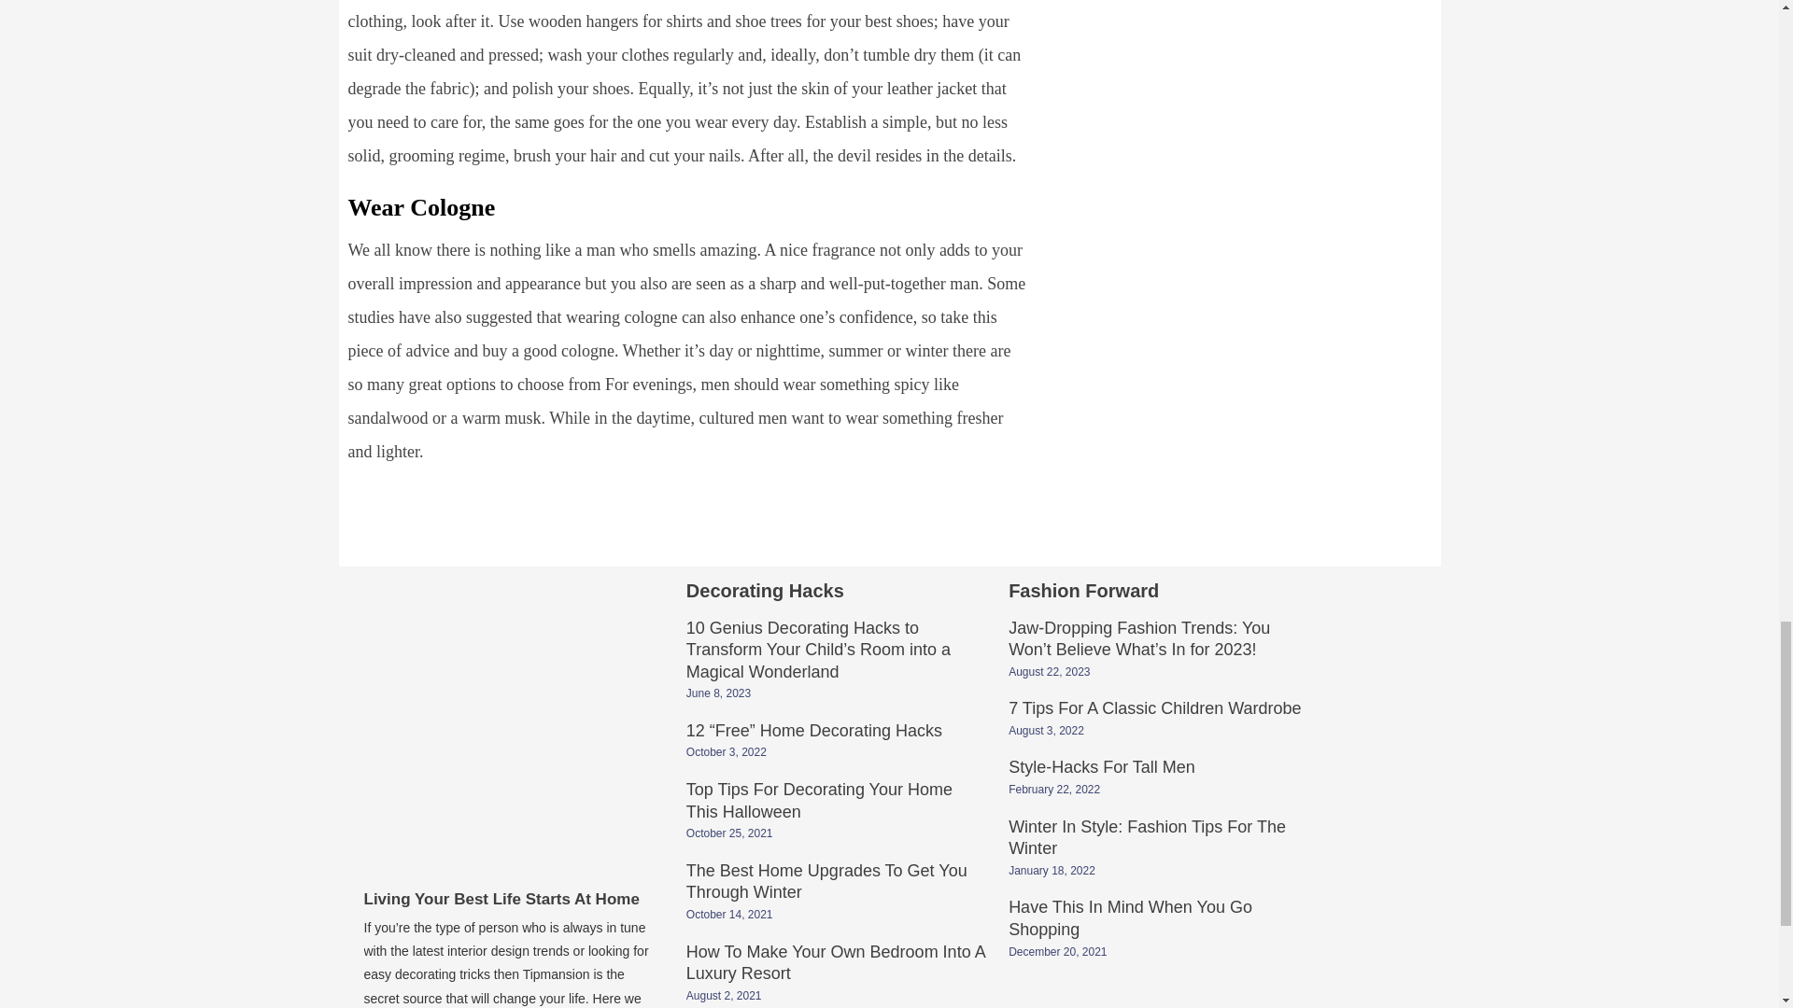 Image resolution: width=1793 pixels, height=1008 pixels. What do you see at coordinates (827, 883) in the screenshot?
I see `The Best Home Upgrades To Get You Through Winter` at bounding box center [827, 883].